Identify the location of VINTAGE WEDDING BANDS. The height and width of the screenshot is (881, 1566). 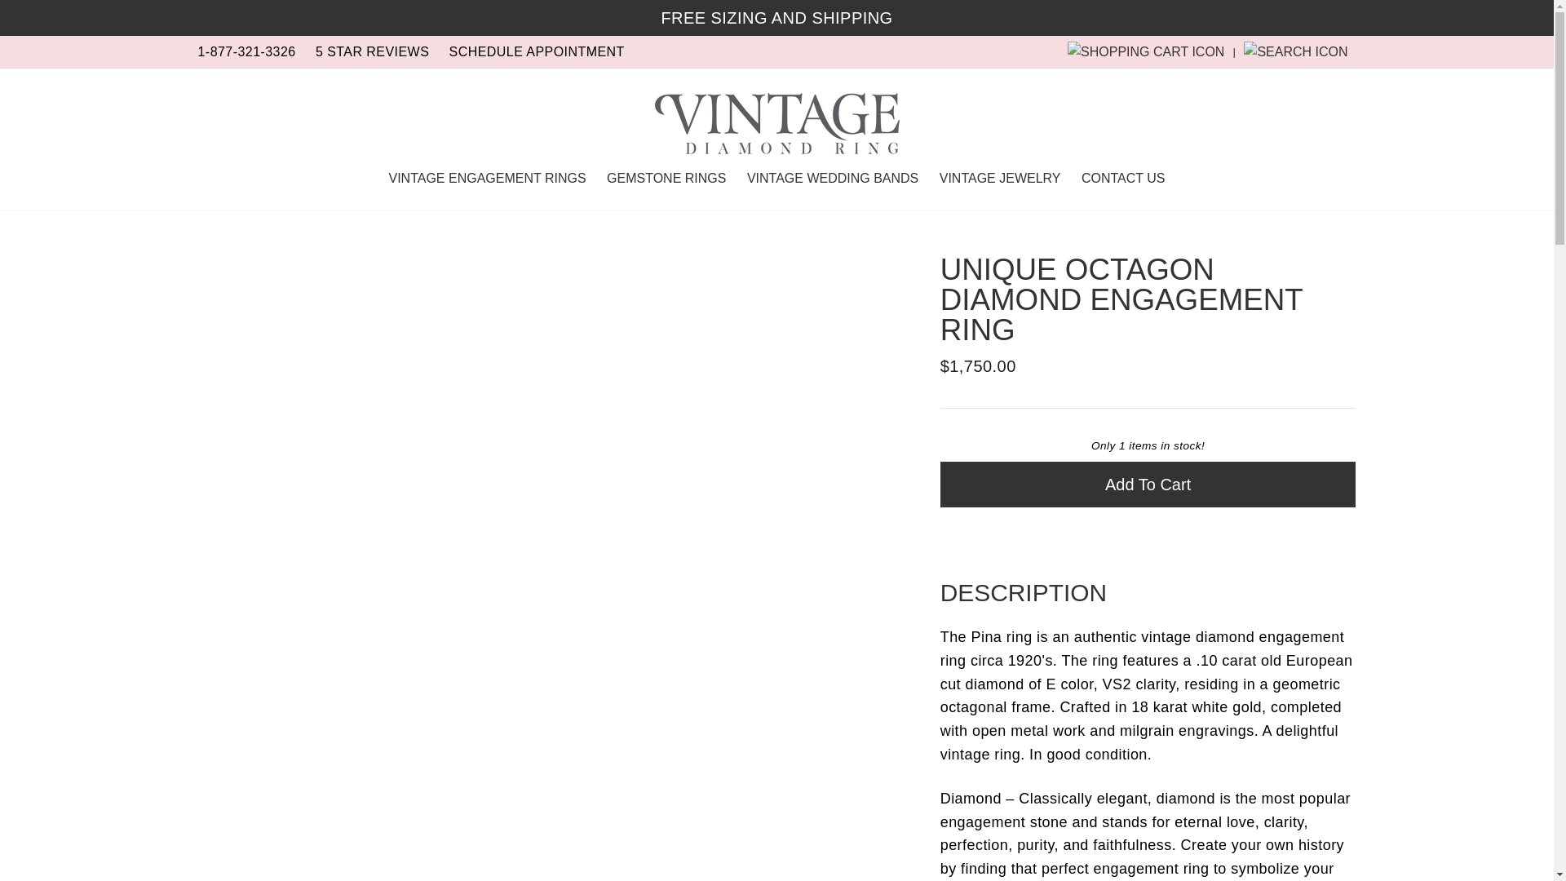
(833, 178).